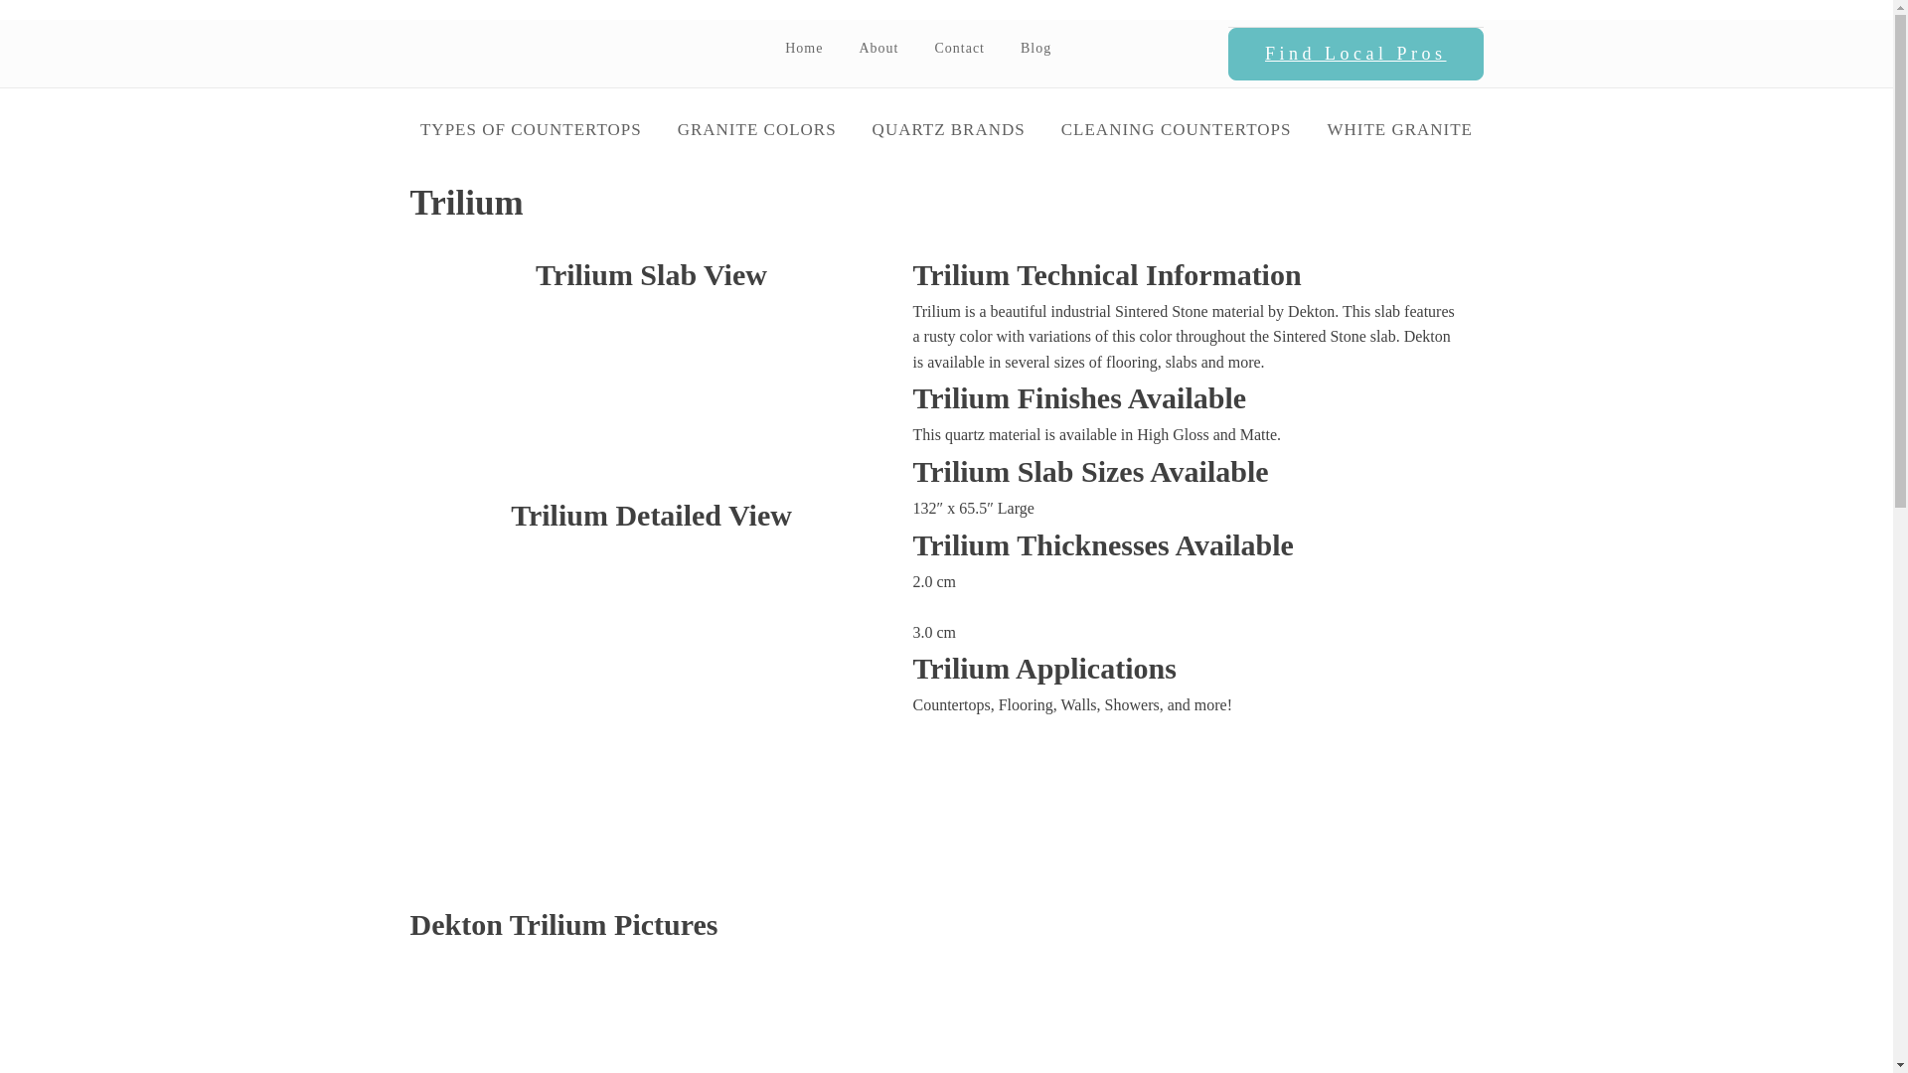 The width and height of the screenshot is (1908, 1073). Describe the element at coordinates (949, 129) in the screenshot. I see `QUARTZ BRANDS` at that location.